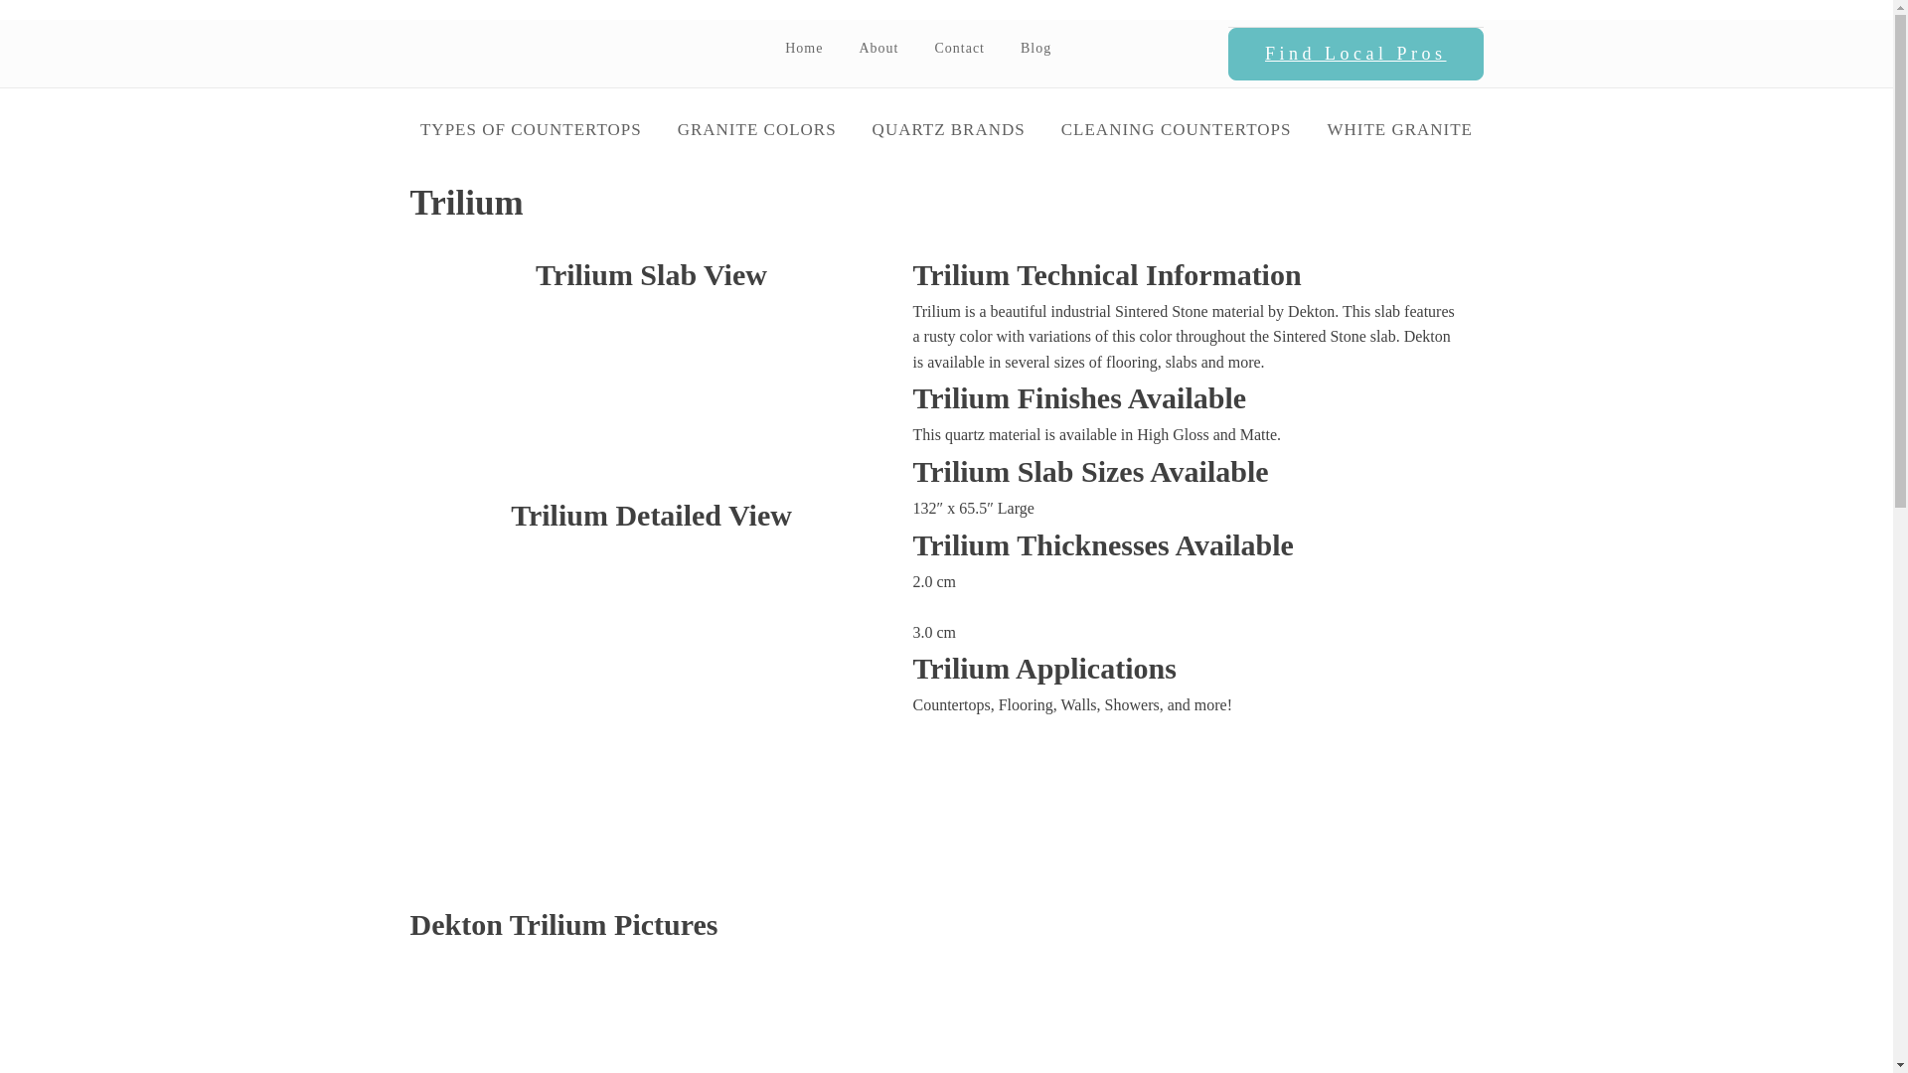 The width and height of the screenshot is (1908, 1073). Describe the element at coordinates (949, 129) in the screenshot. I see `QUARTZ BRANDS` at that location.